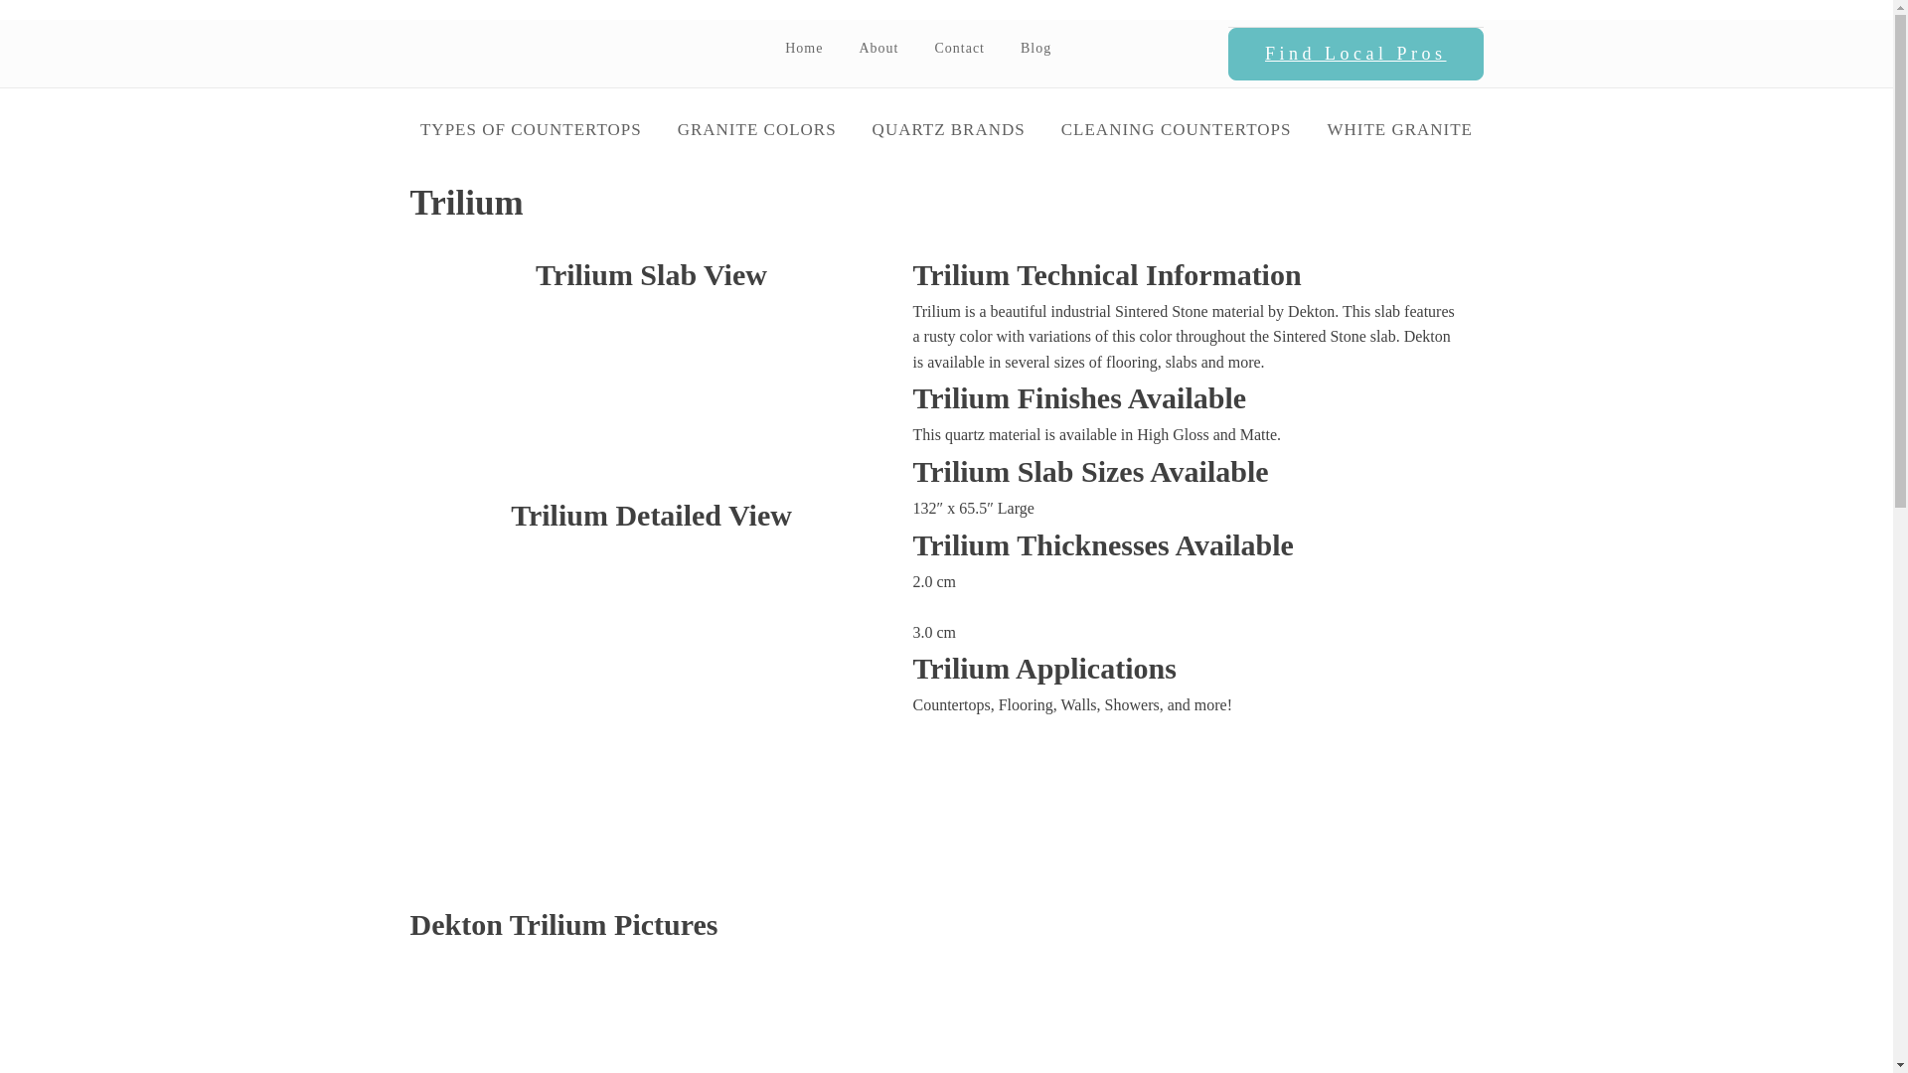 The width and height of the screenshot is (1908, 1073). Describe the element at coordinates (949, 129) in the screenshot. I see `QUARTZ BRANDS` at that location.